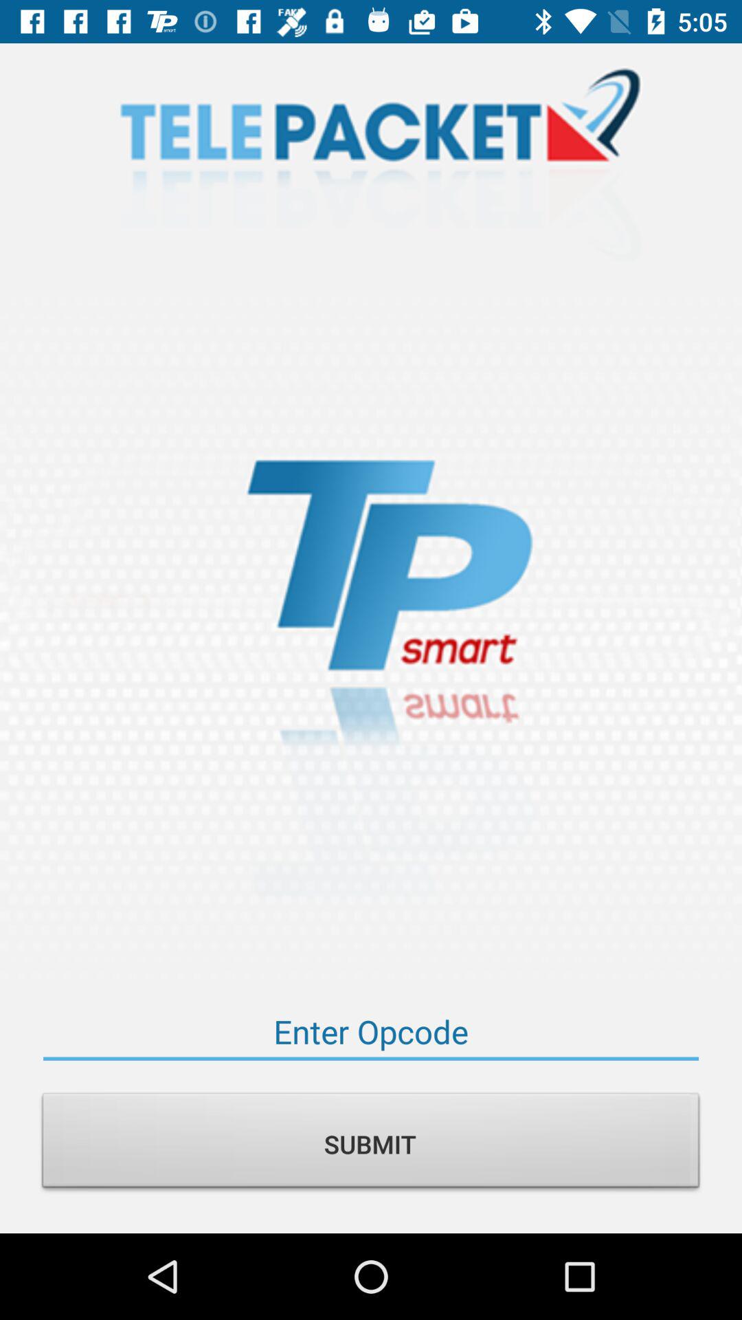  I want to click on enter your opcode, so click(371, 1032).